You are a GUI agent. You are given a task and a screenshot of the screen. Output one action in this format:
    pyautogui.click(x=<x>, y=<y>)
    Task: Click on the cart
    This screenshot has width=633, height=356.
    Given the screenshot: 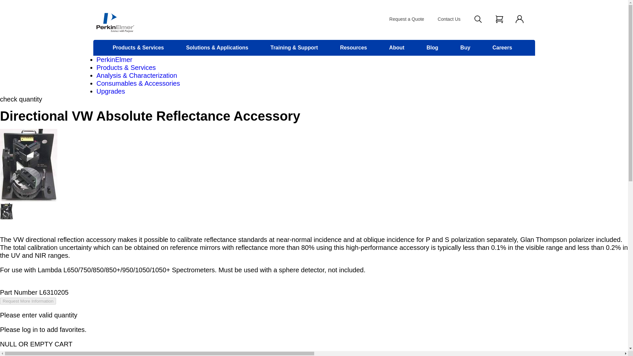 What is the action you would take?
    pyautogui.click(x=499, y=19)
    